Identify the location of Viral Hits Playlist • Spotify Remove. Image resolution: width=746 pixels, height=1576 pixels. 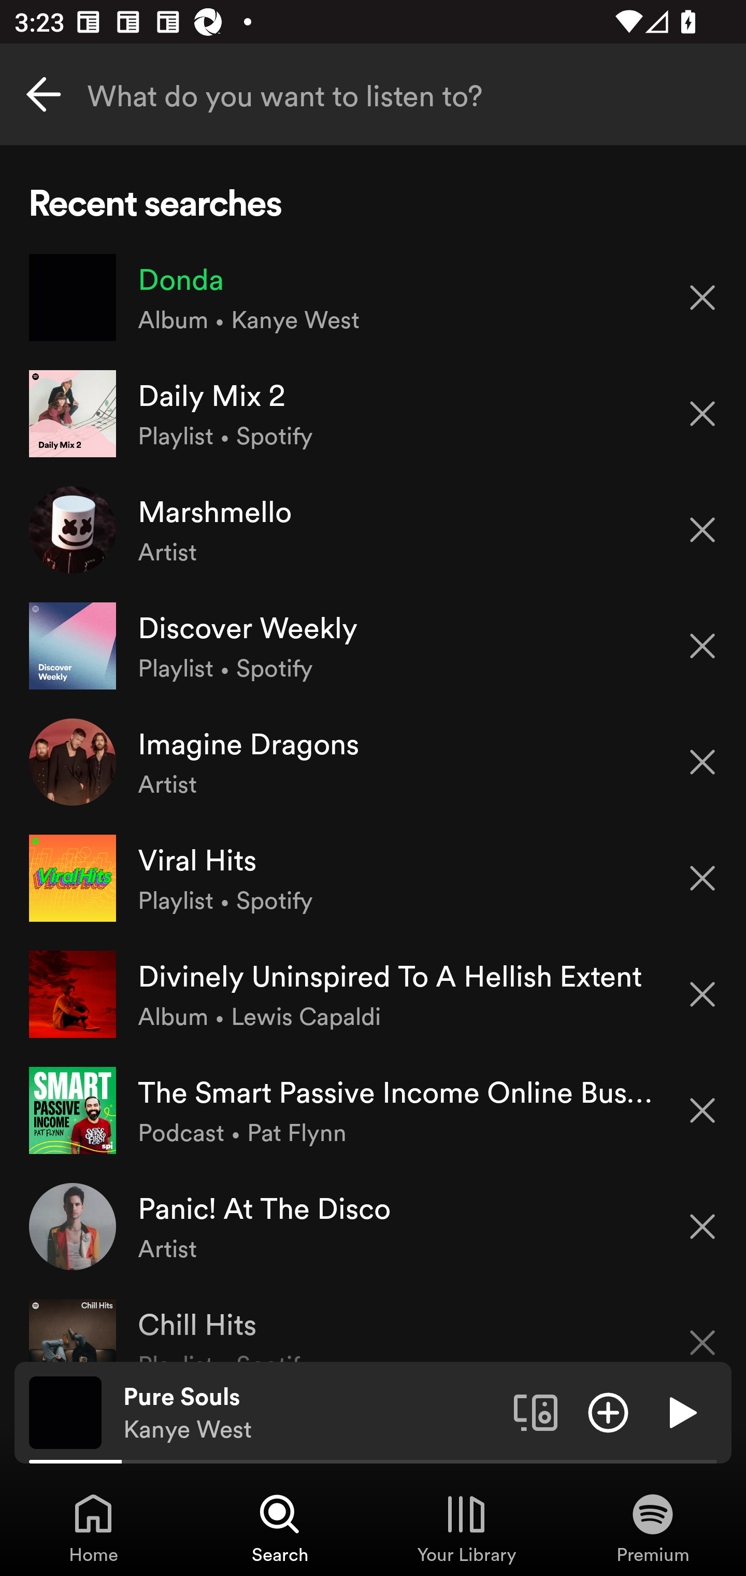
(373, 877).